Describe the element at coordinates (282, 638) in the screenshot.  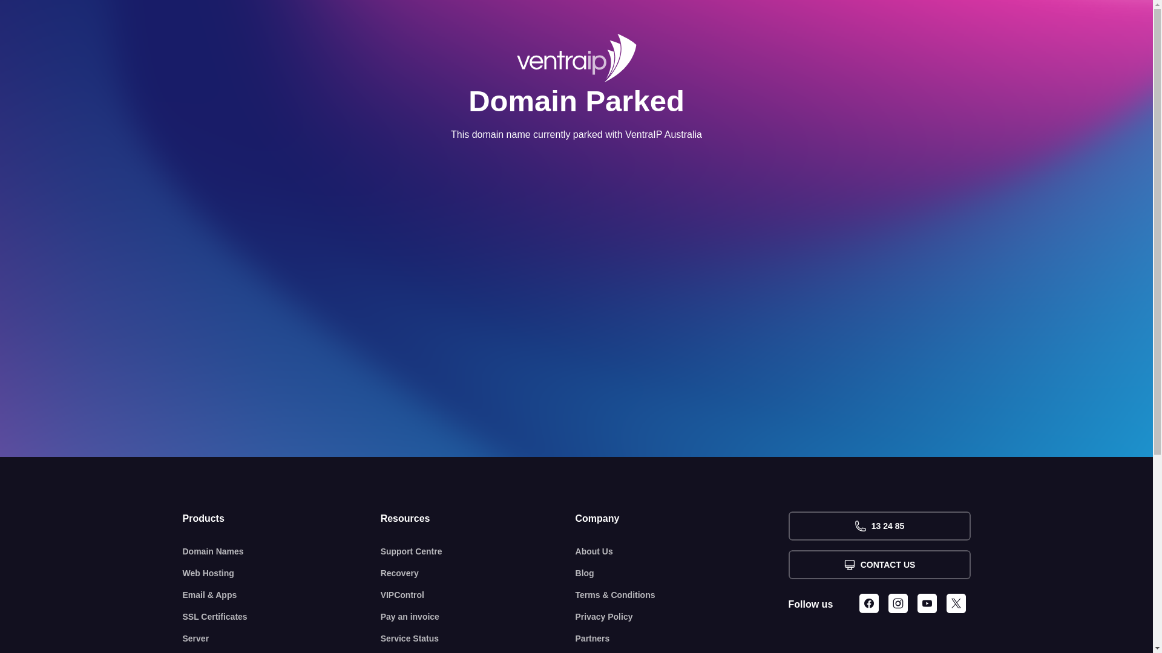
I see `Server` at that location.